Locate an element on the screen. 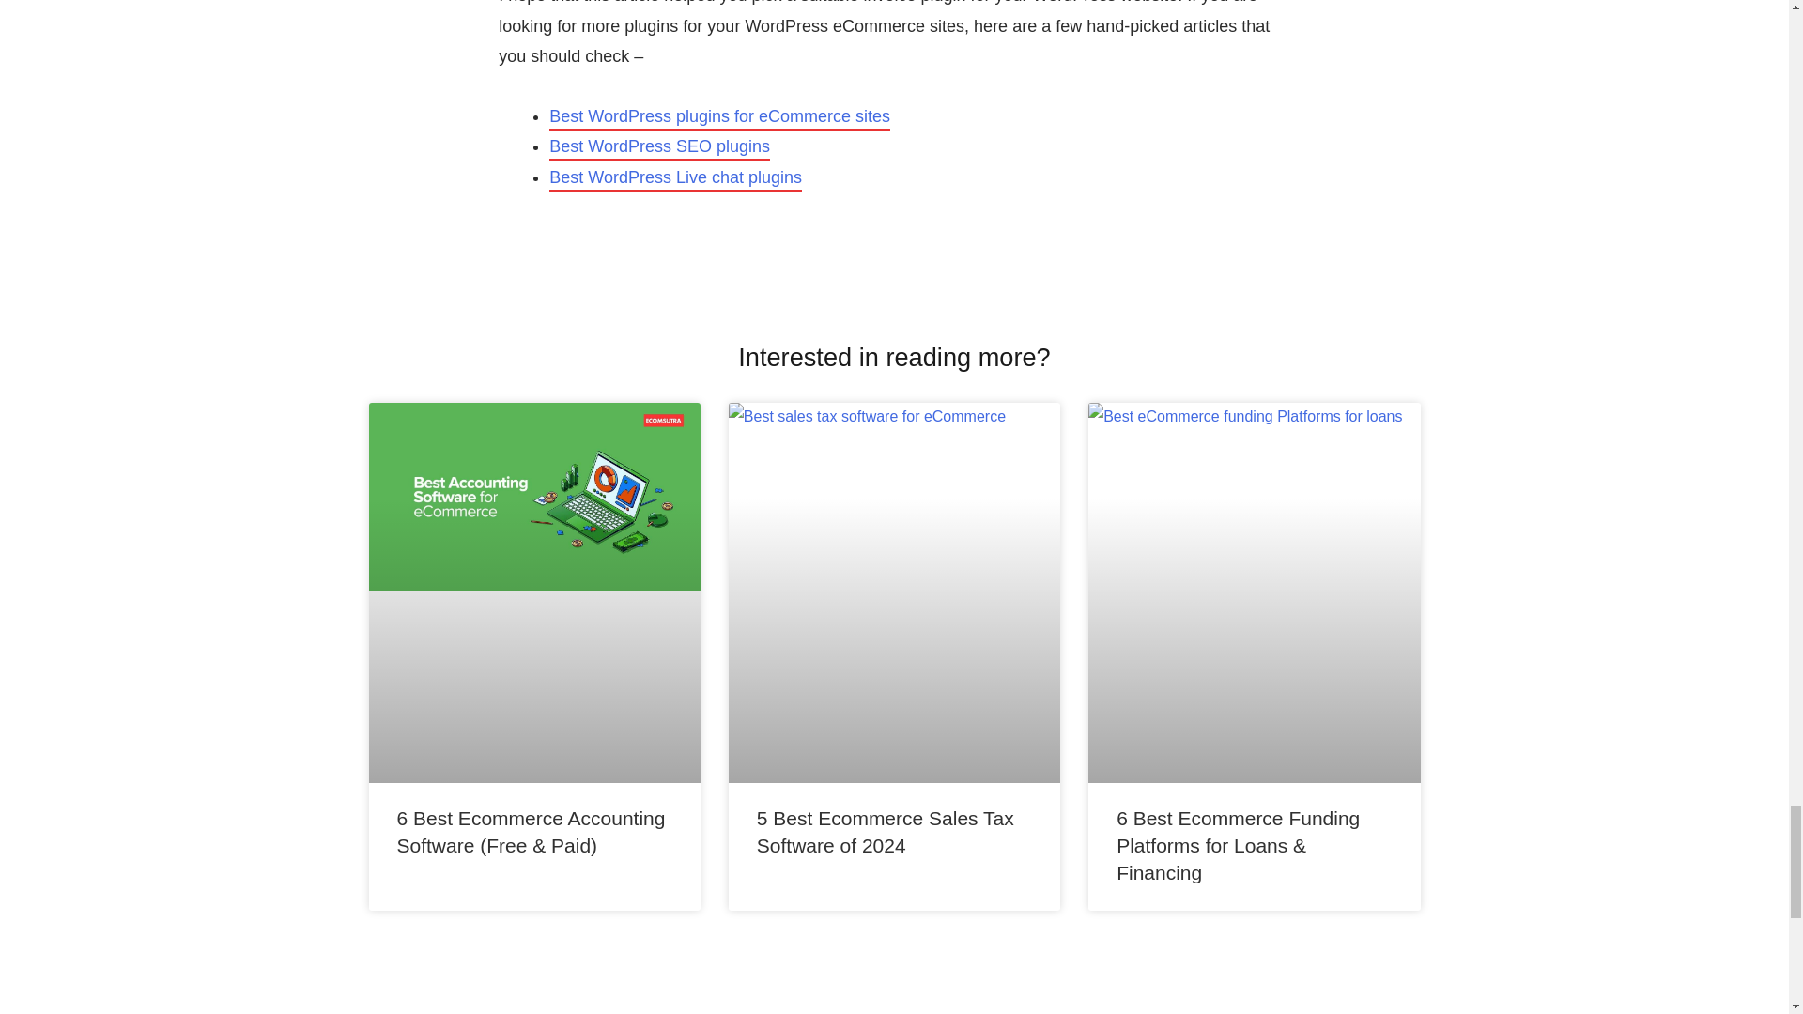 The width and height of the screenshot is (1803, 1014). Best WordPress SEO plugins is located at coordinates (659, 148).